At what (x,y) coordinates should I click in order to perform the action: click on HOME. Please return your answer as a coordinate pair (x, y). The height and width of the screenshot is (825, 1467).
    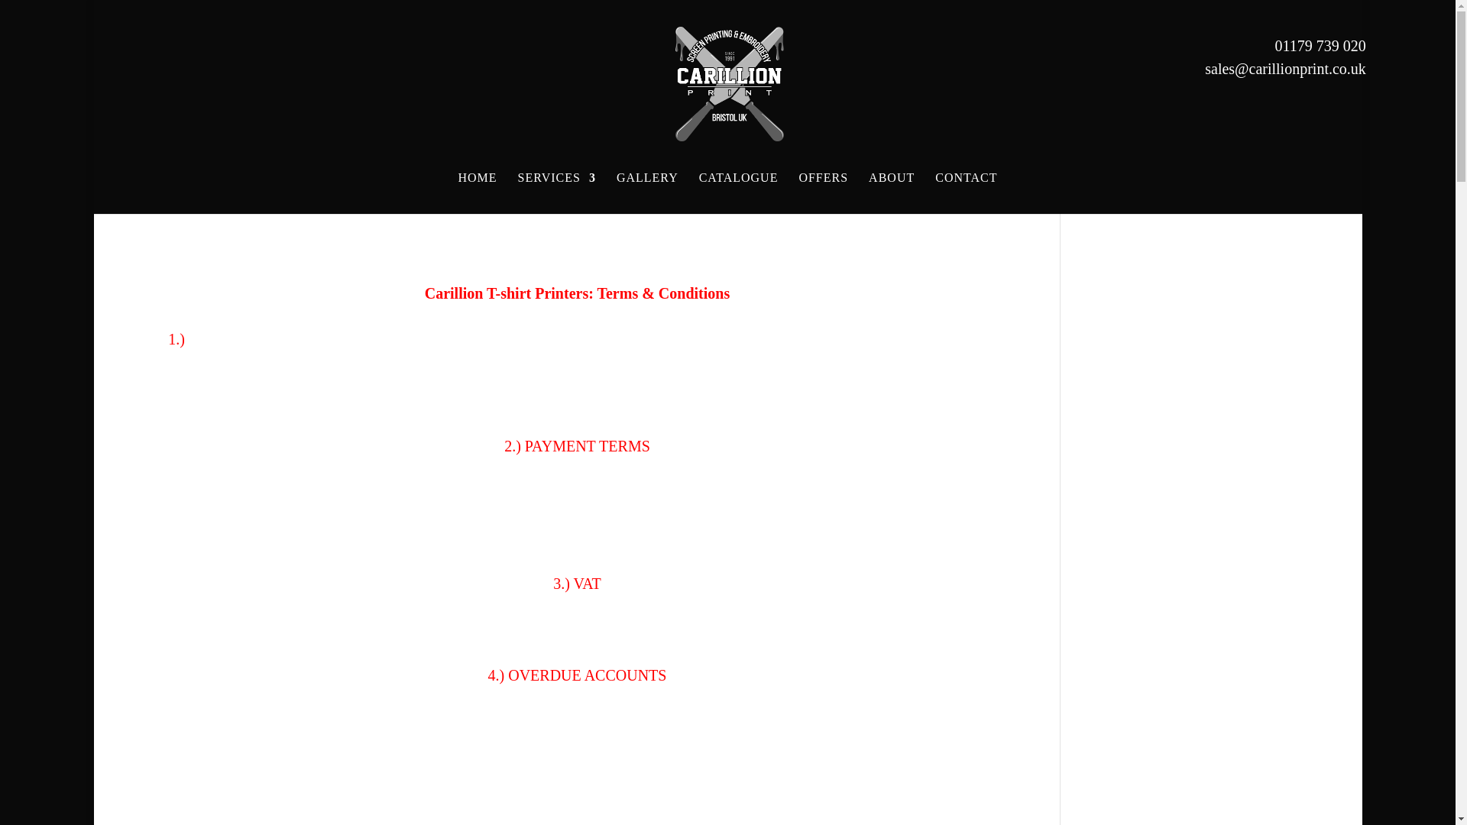
    Looking at the image, I should click on (477, 192).